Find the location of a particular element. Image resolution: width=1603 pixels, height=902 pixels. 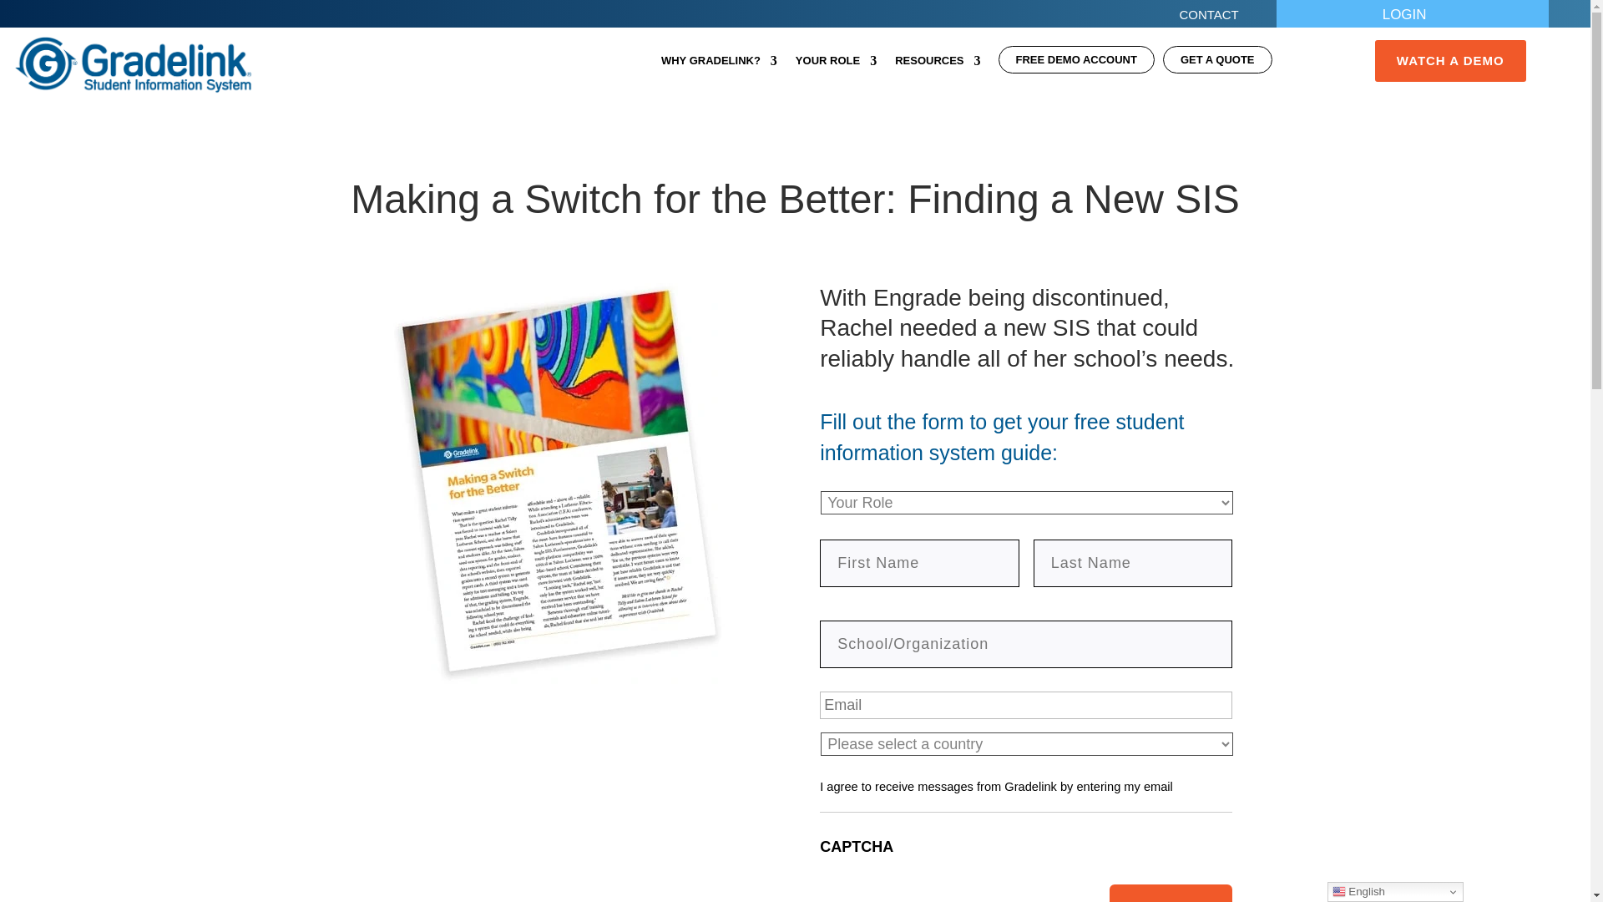

Submit is located at coordinates (1171, 894).